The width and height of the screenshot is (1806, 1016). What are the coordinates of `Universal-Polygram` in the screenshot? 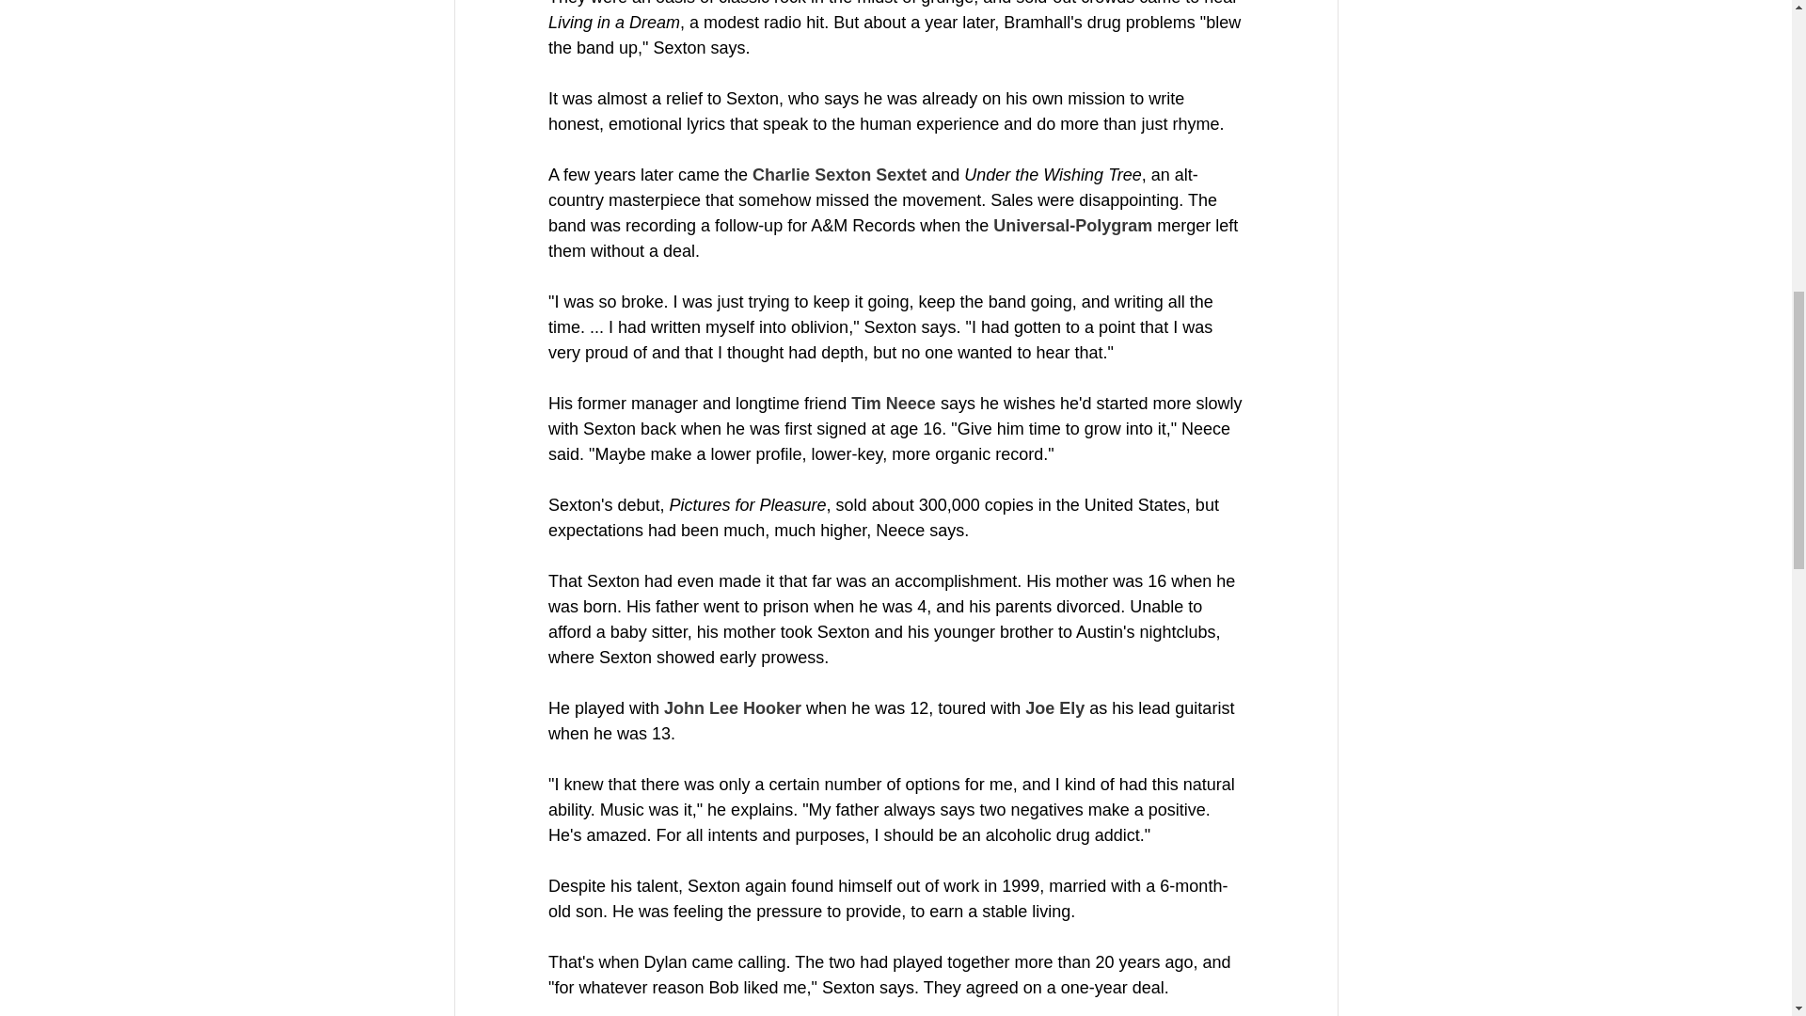 It's located at (1072, 226).